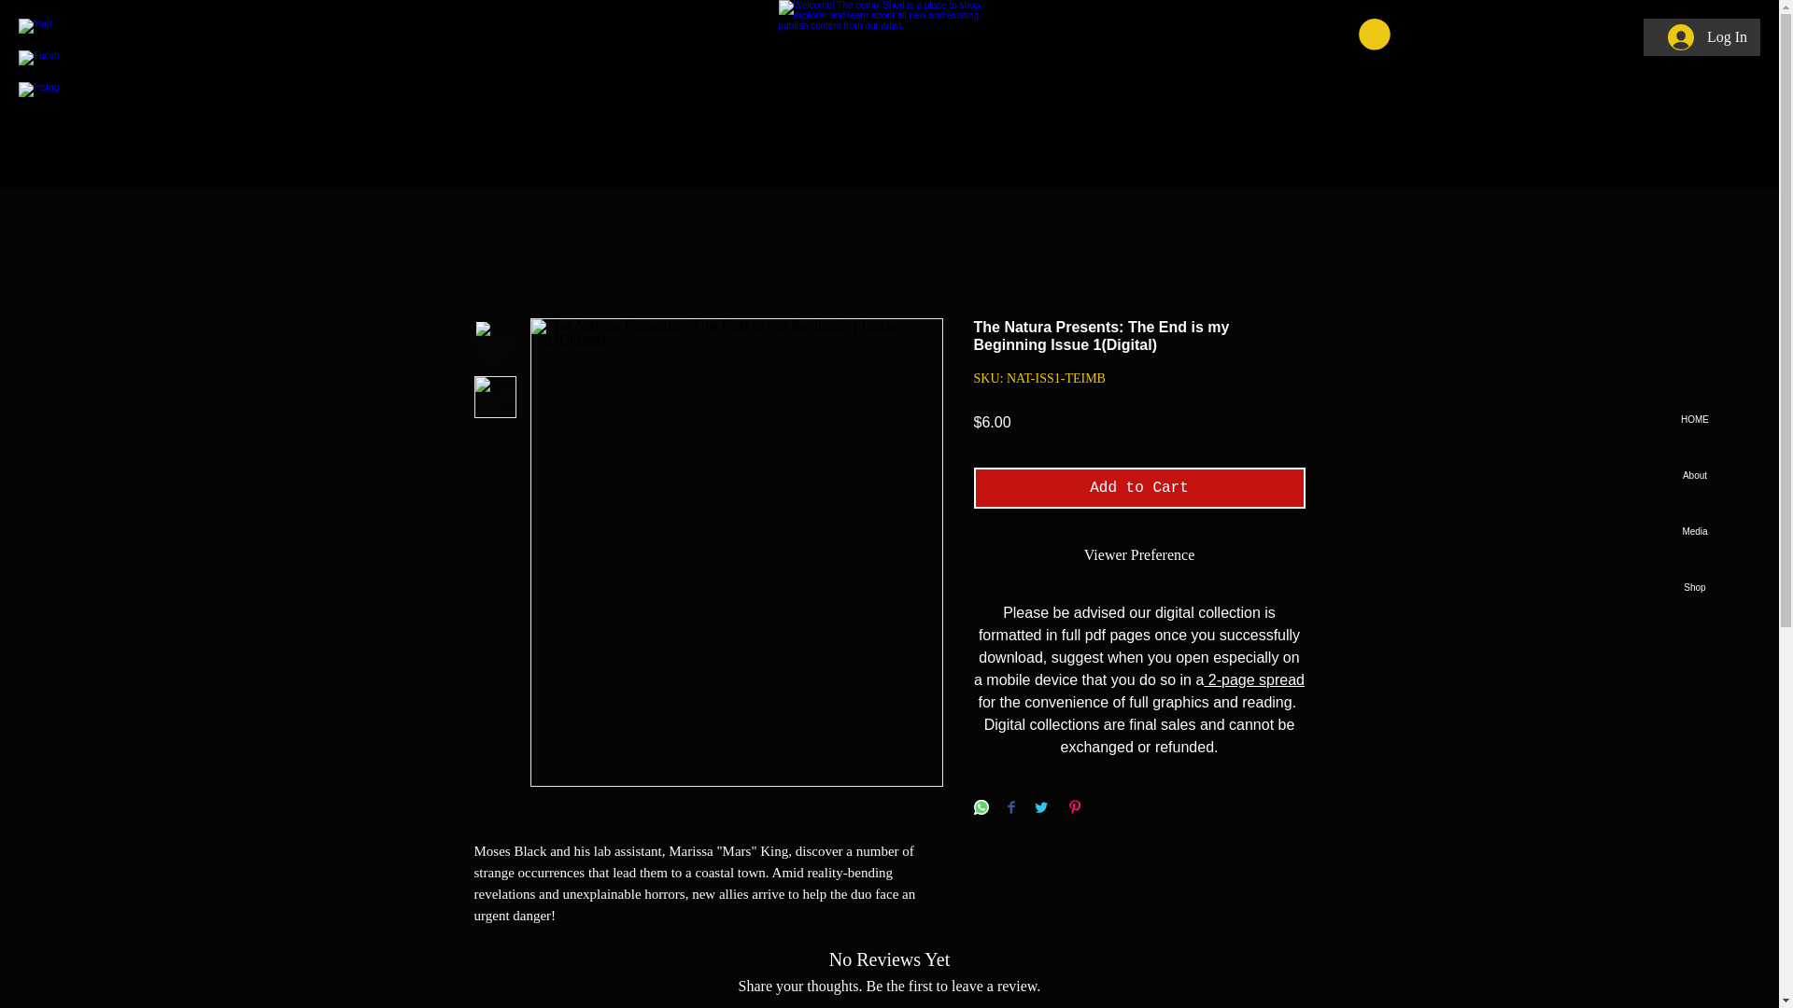  What do you see at coordinates (1695, 476) in the screenshot?
I see `About` at bounding box center [1695, 476].